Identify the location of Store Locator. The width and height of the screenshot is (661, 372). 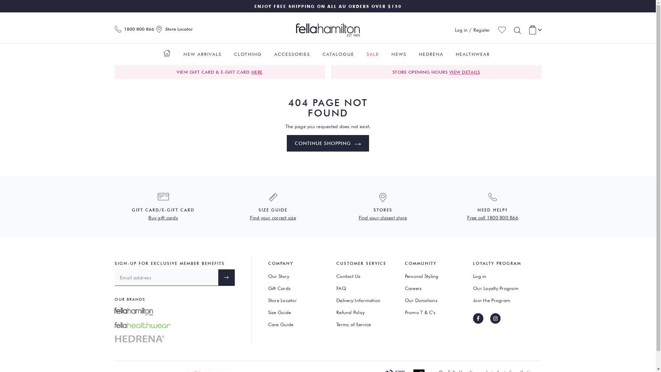
(174, 29).